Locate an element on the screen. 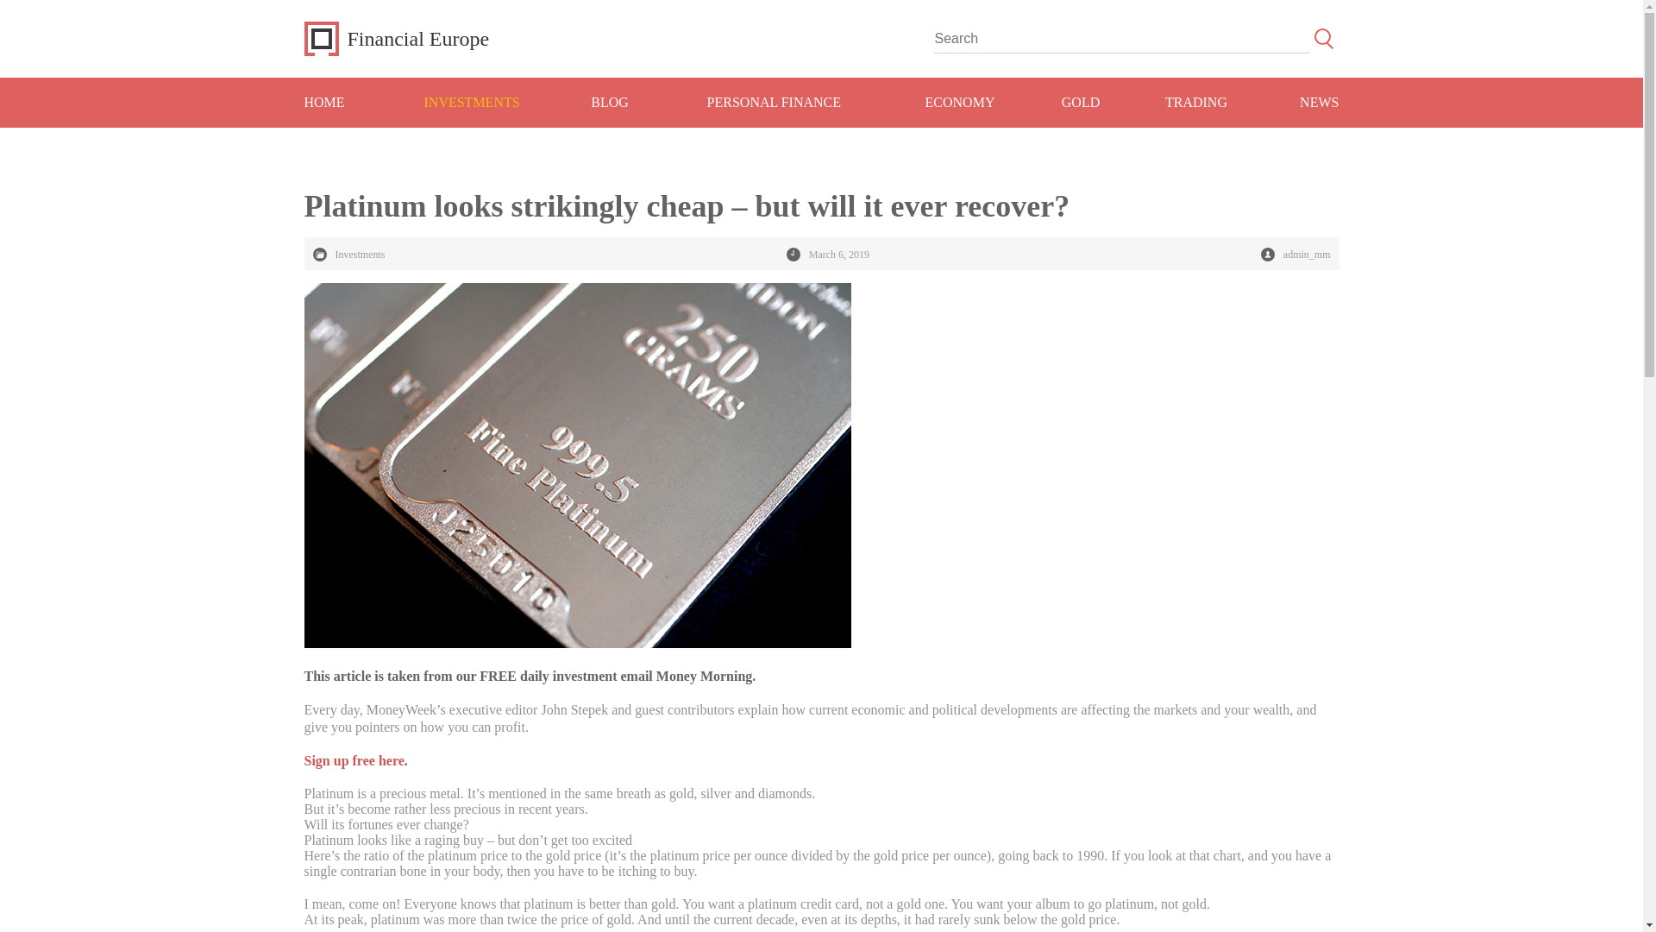  NEWS is located at coordinates (1300, 102).